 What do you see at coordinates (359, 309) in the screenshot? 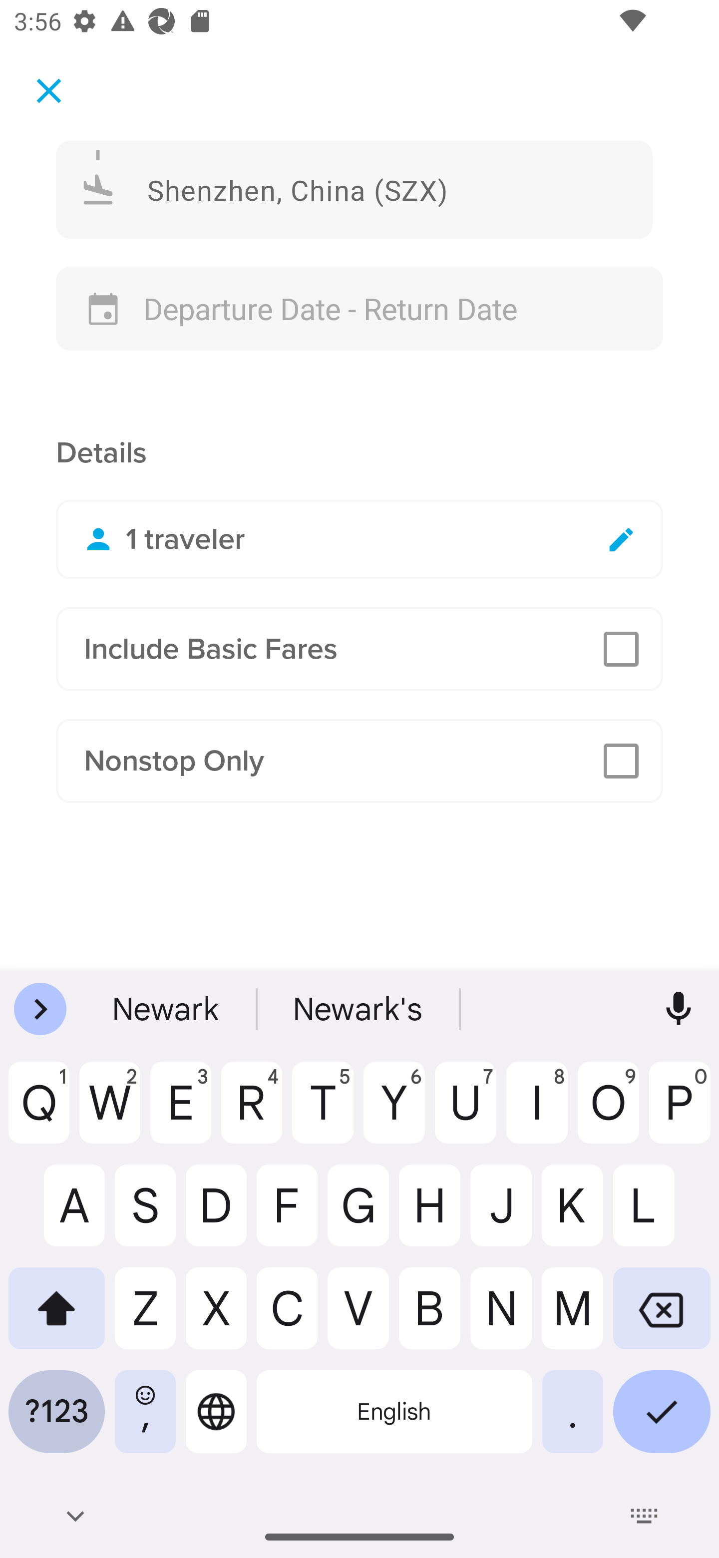
I see `Departure Date - Return Date` at bounding box center [359, 309].